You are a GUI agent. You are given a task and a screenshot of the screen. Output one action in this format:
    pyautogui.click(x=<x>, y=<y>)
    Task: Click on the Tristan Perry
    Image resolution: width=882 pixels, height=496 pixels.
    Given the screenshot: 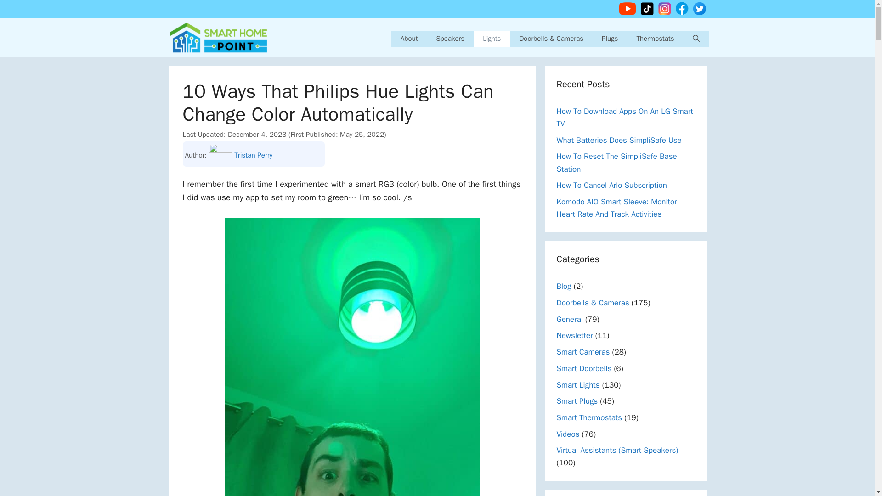 What is the action you would take?
    pyautogui.click(x=255, y=155)
    